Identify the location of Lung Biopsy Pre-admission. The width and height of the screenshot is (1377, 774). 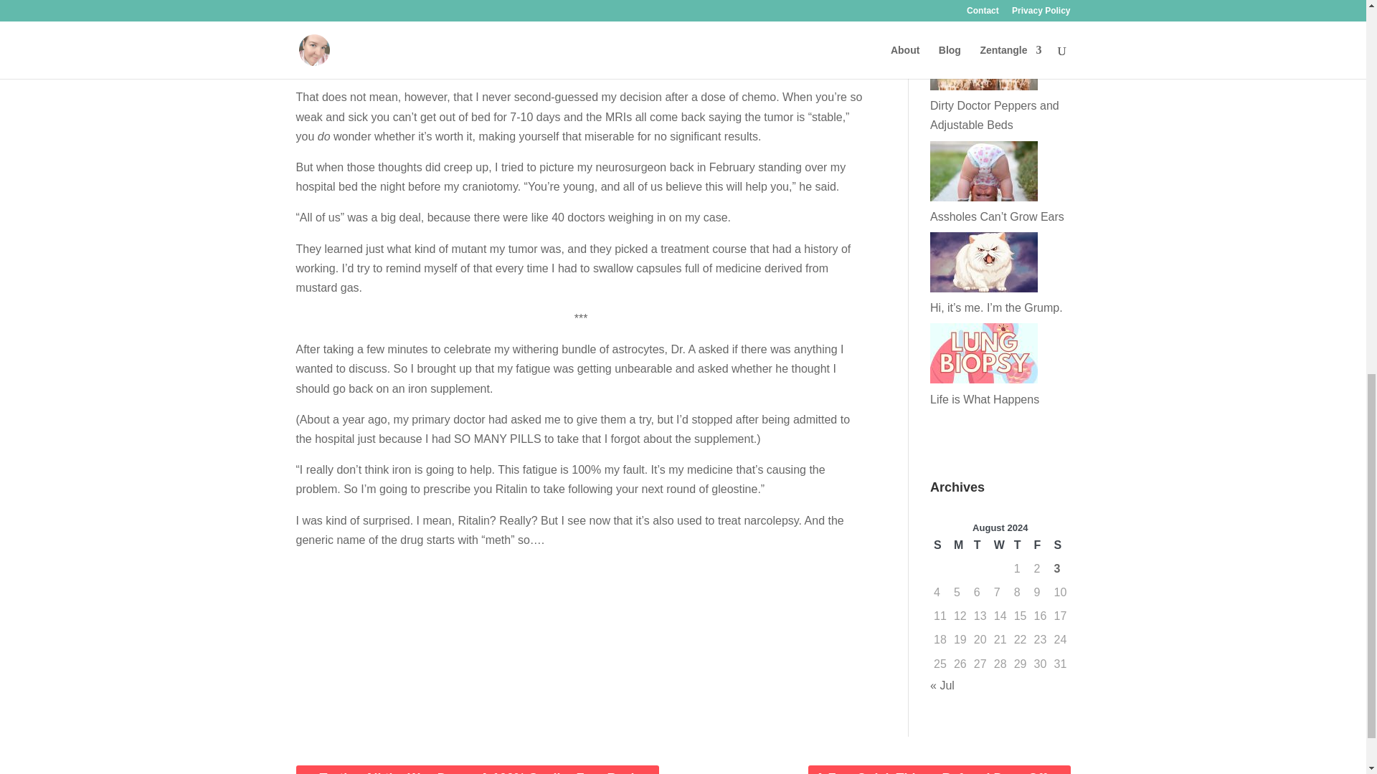
(1000, 14).